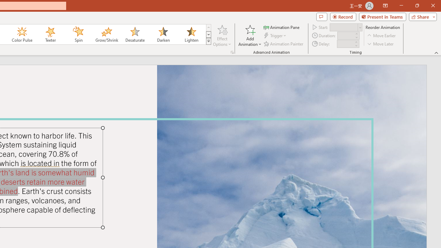 The image size is (441, 248). Describe the element at coordinates (382, 36) in the screenshot. I see `Move Earlier` at that location.